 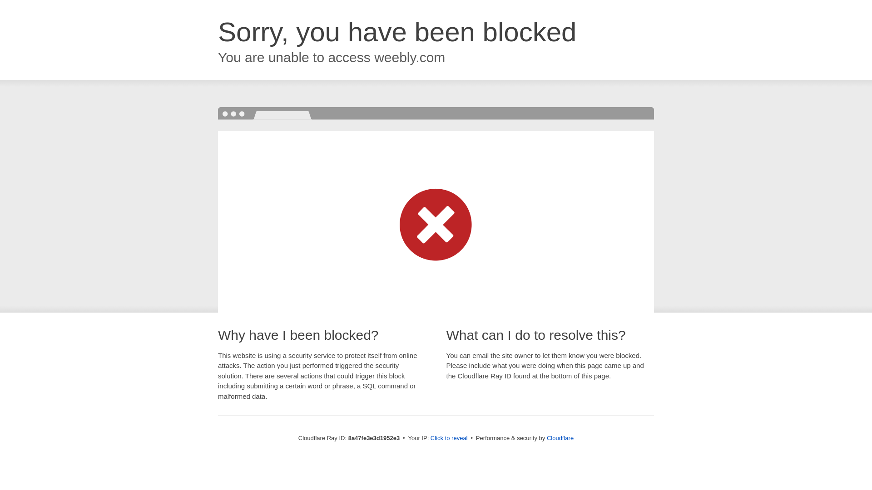 What do you see at coordinates (560, 438) in the screenshot?
I see `Cloudflare` at bounding box center [560, 438].